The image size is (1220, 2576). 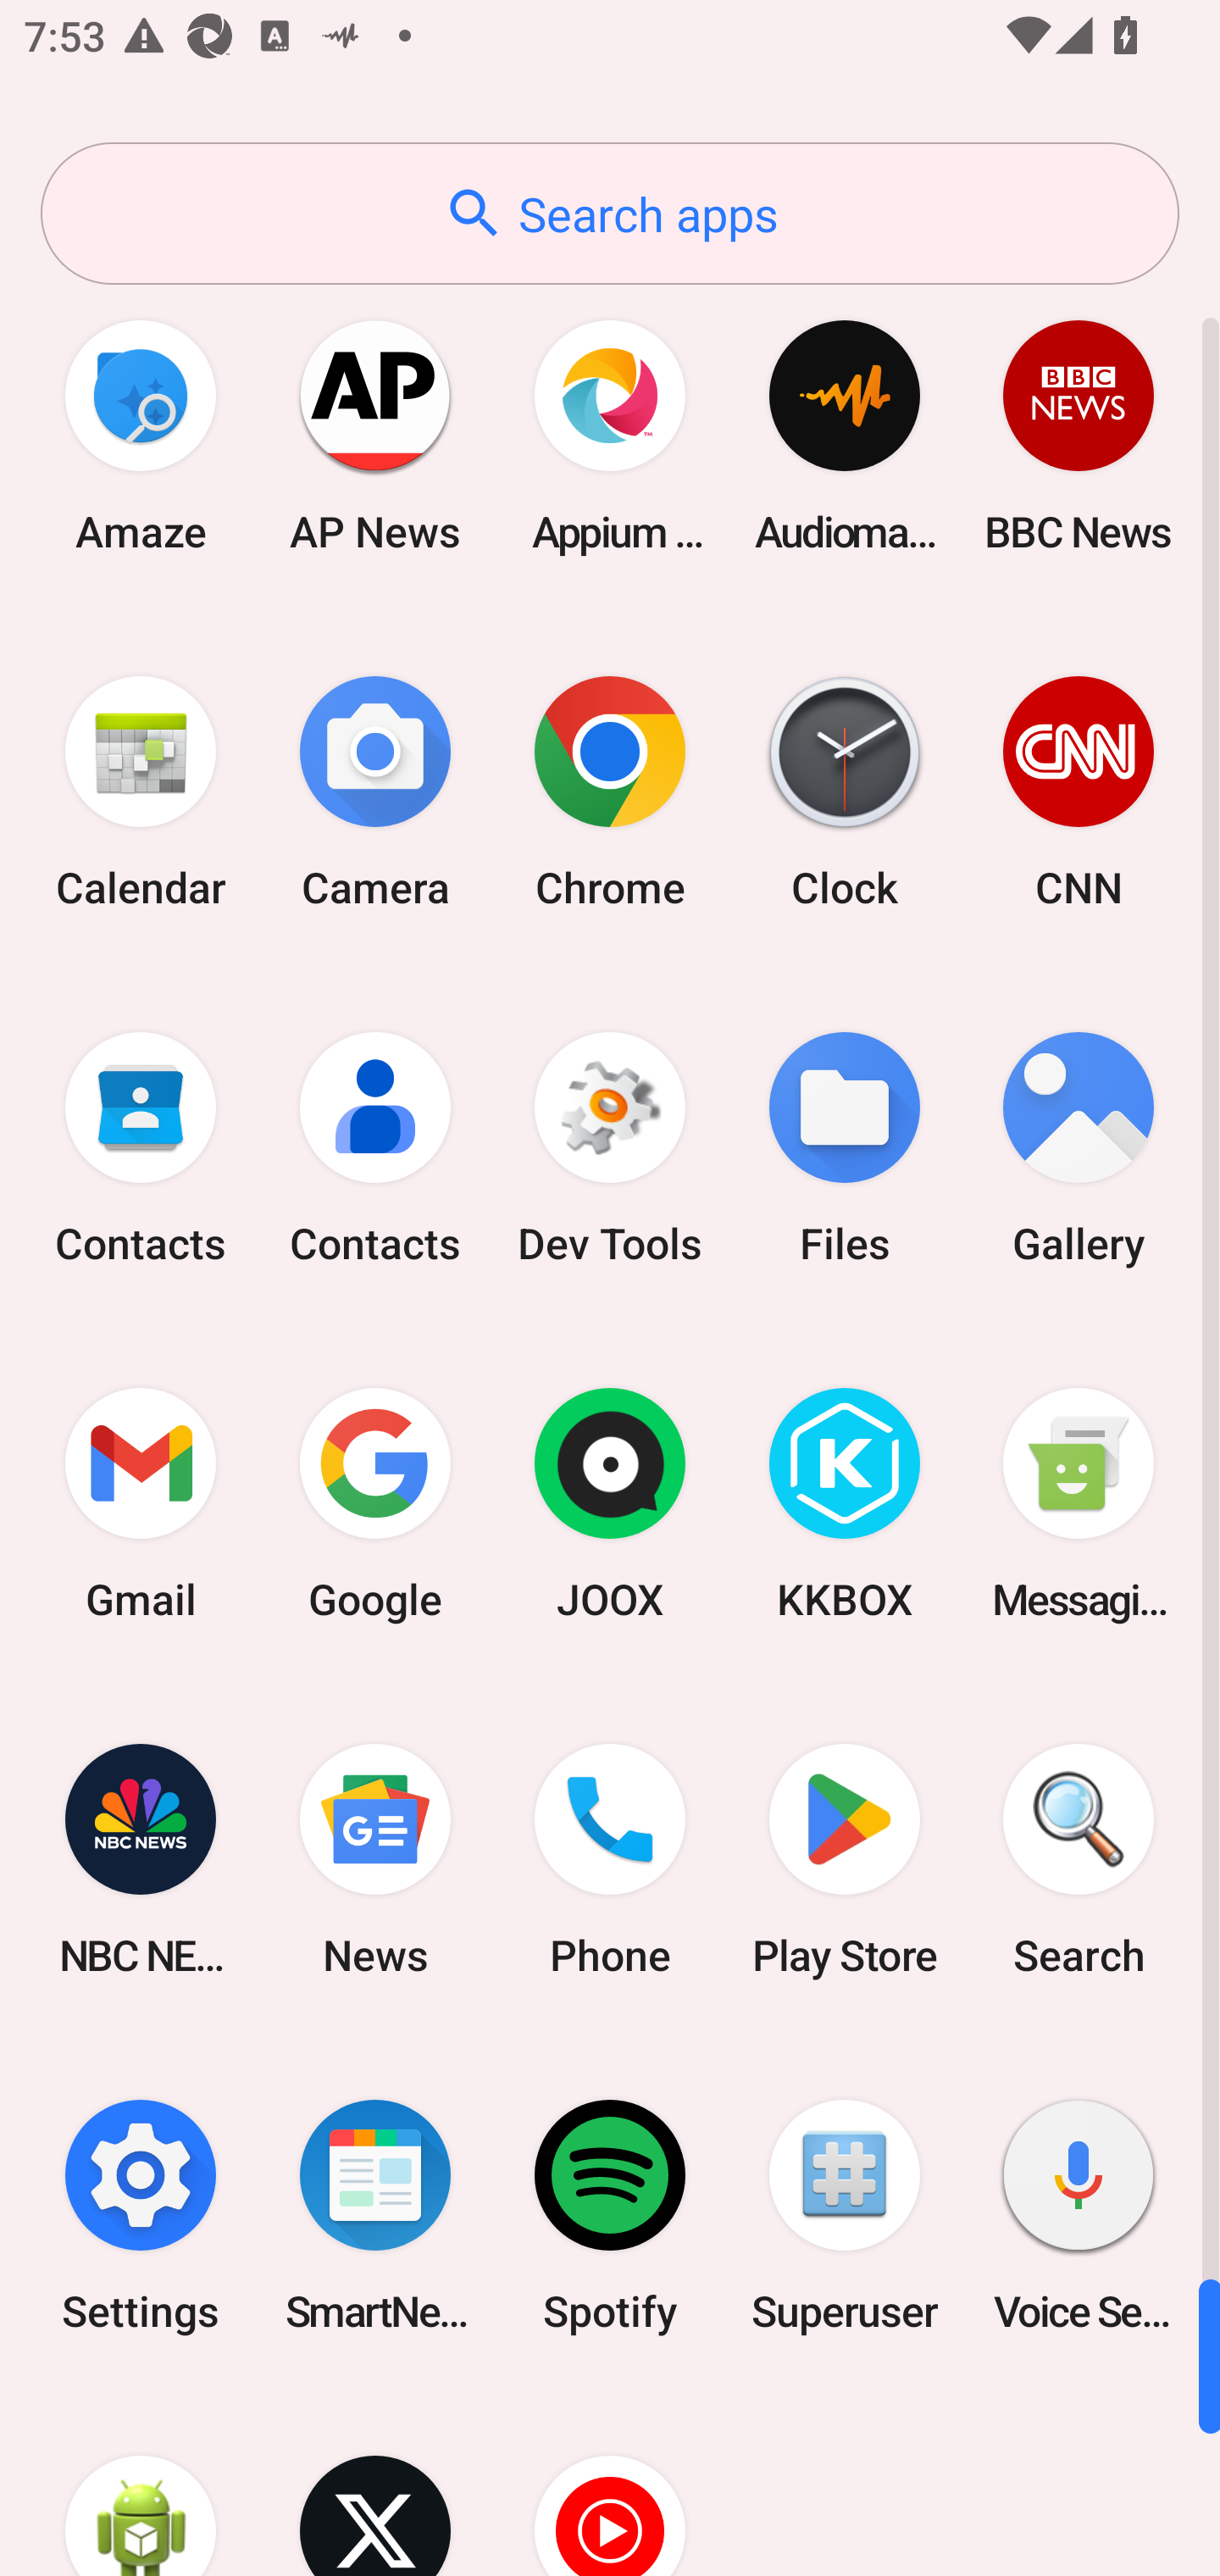 I want to click on Gmail, so click(x=141, y=1504).